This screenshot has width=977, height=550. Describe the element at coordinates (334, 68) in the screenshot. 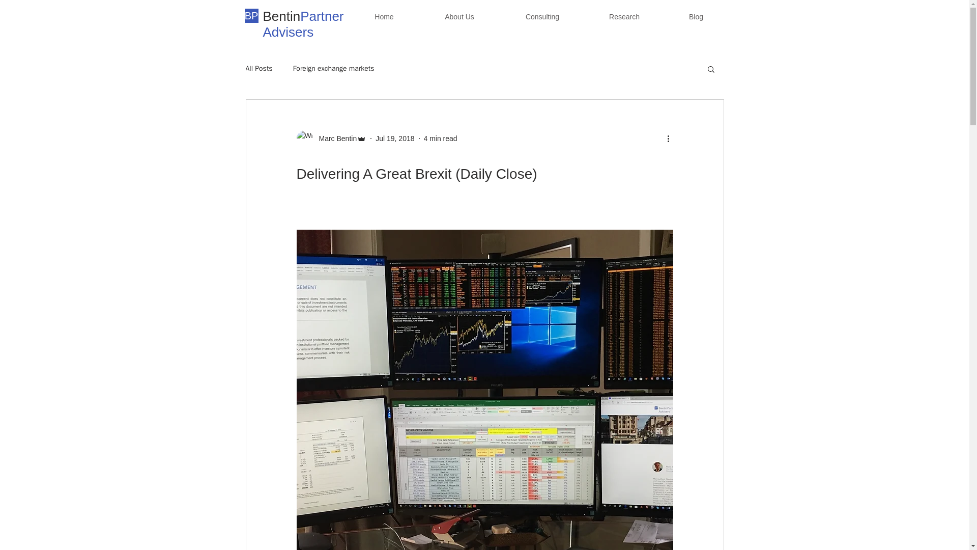

I see `Foreign exchange markets` at that location.